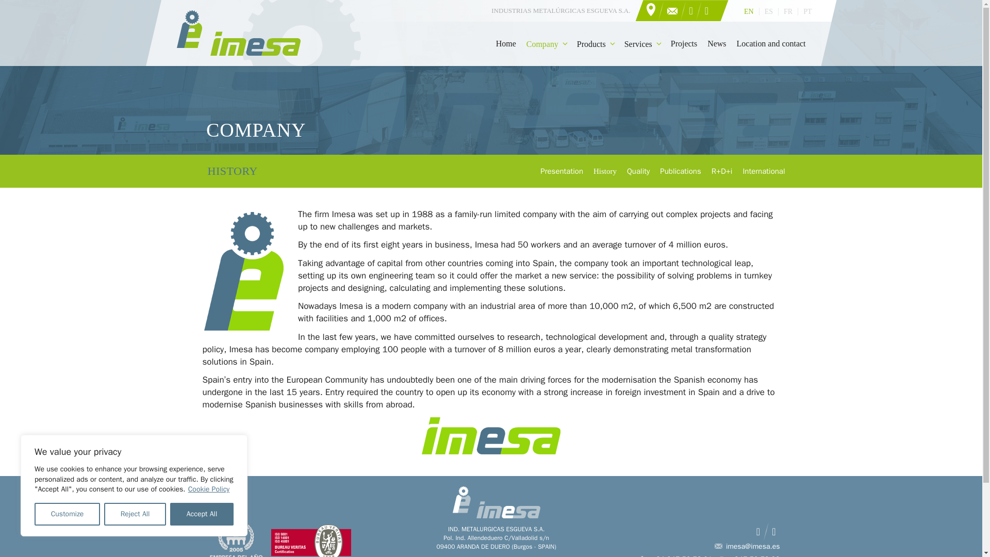  I want to click on Services, so click(642, 44).